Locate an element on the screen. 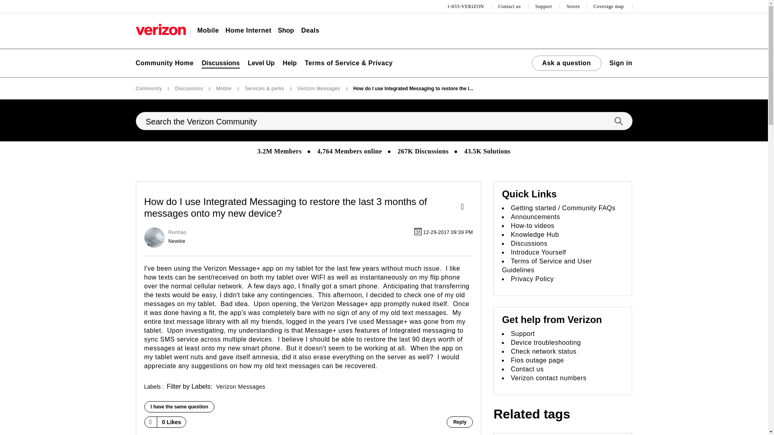 This screenshot has height=435, width=774. Search is located at coordinates (384, 121).